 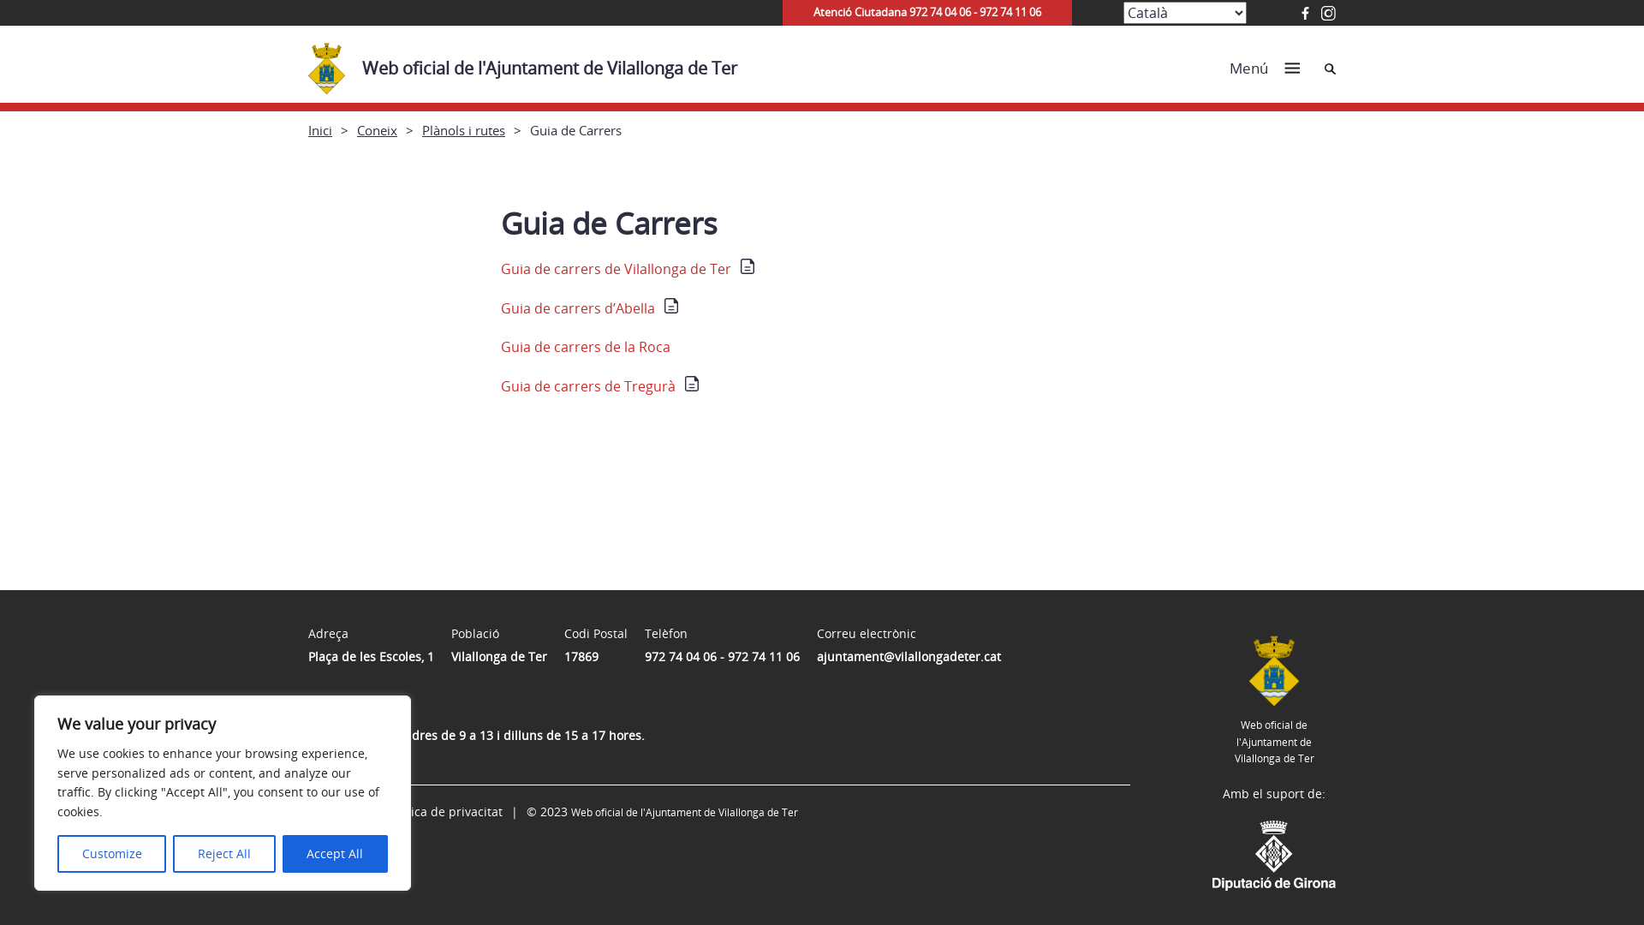 What do you see at coordinates (723, 656) in the screenshot?
I see `972 74 04 06 - 972 74 11 06` at bounding box center [723, 656].